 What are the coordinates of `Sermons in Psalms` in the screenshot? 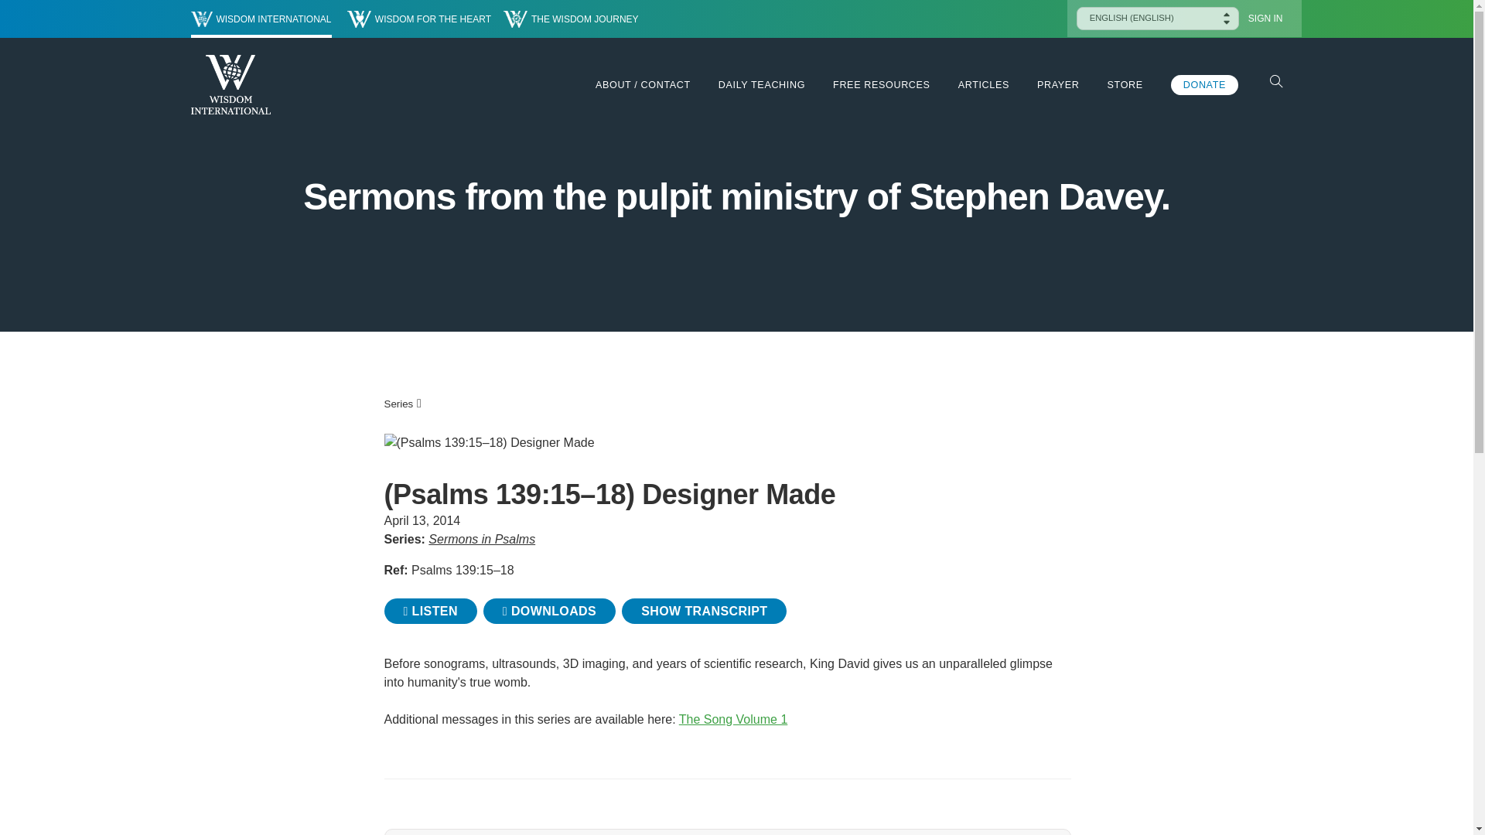 It's located at (481, 539).